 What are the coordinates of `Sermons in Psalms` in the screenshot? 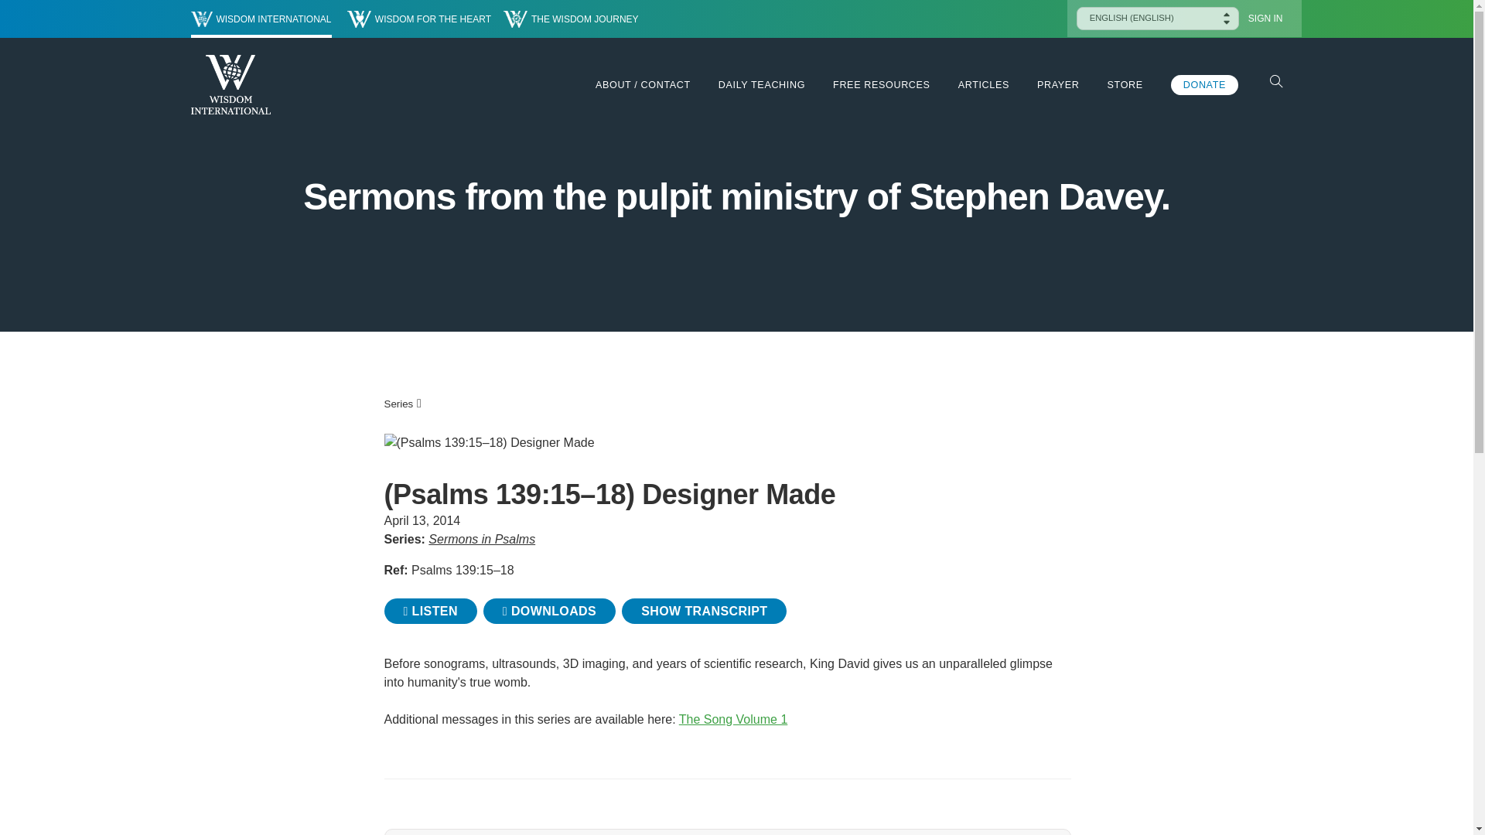 It's located at (481, 539).